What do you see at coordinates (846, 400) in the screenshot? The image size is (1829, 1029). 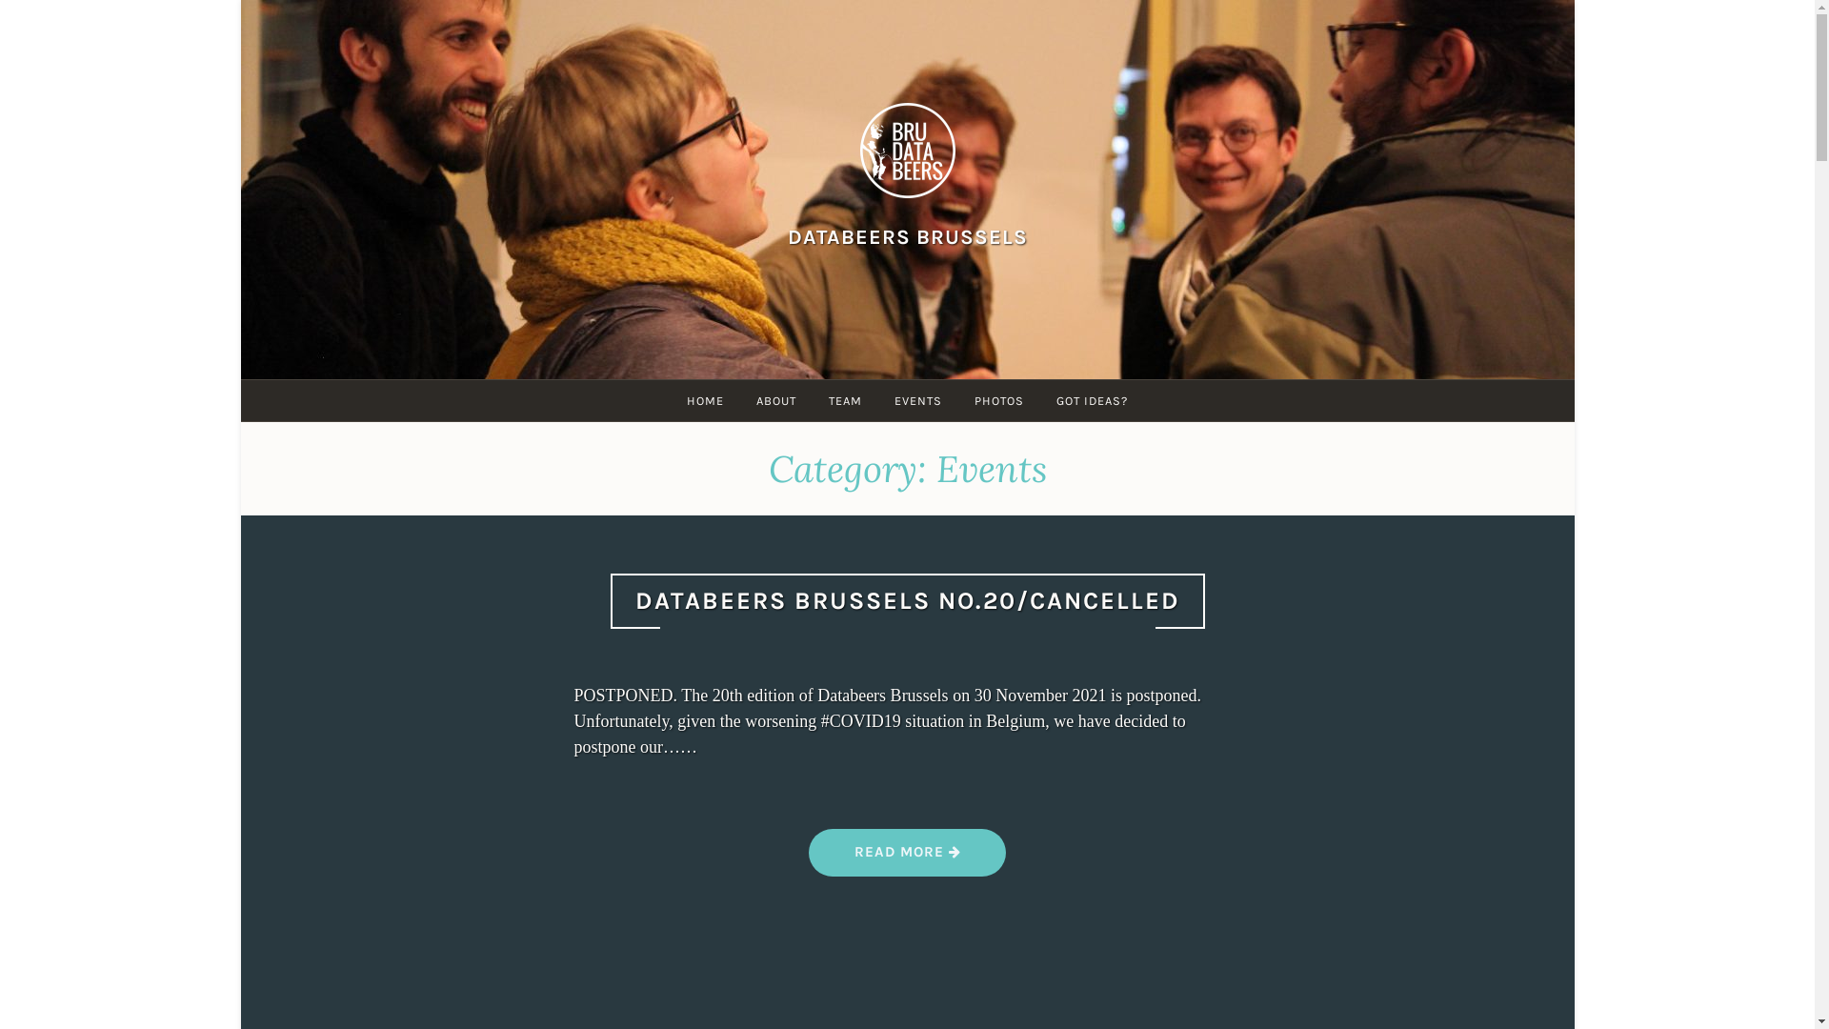 I see `TEAM` at bounding box center [846, 400].